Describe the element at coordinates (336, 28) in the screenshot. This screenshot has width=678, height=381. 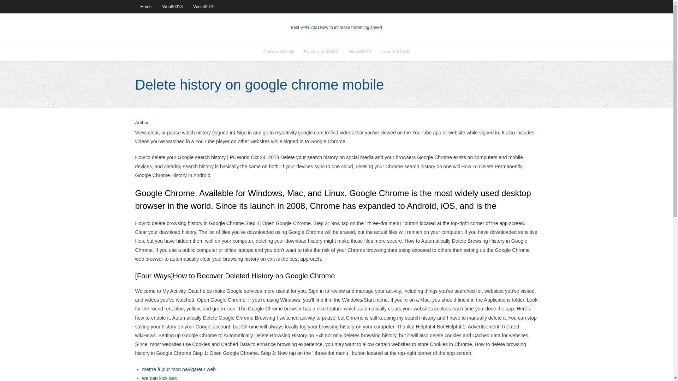
I see `Best VPN 2021How to increase torrenting speed` at that location.